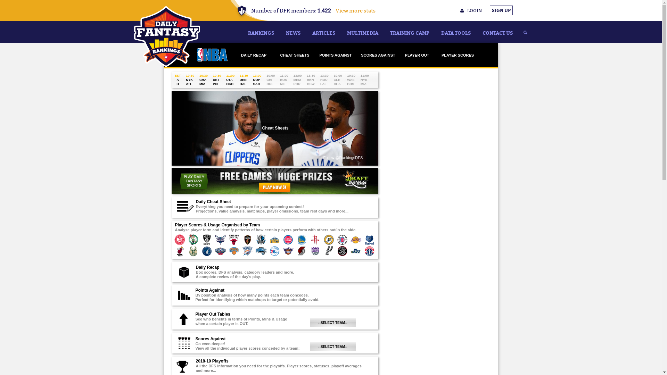 This screenshot has width=667, height=375. I want to click on NEWS, so click(293, 32).